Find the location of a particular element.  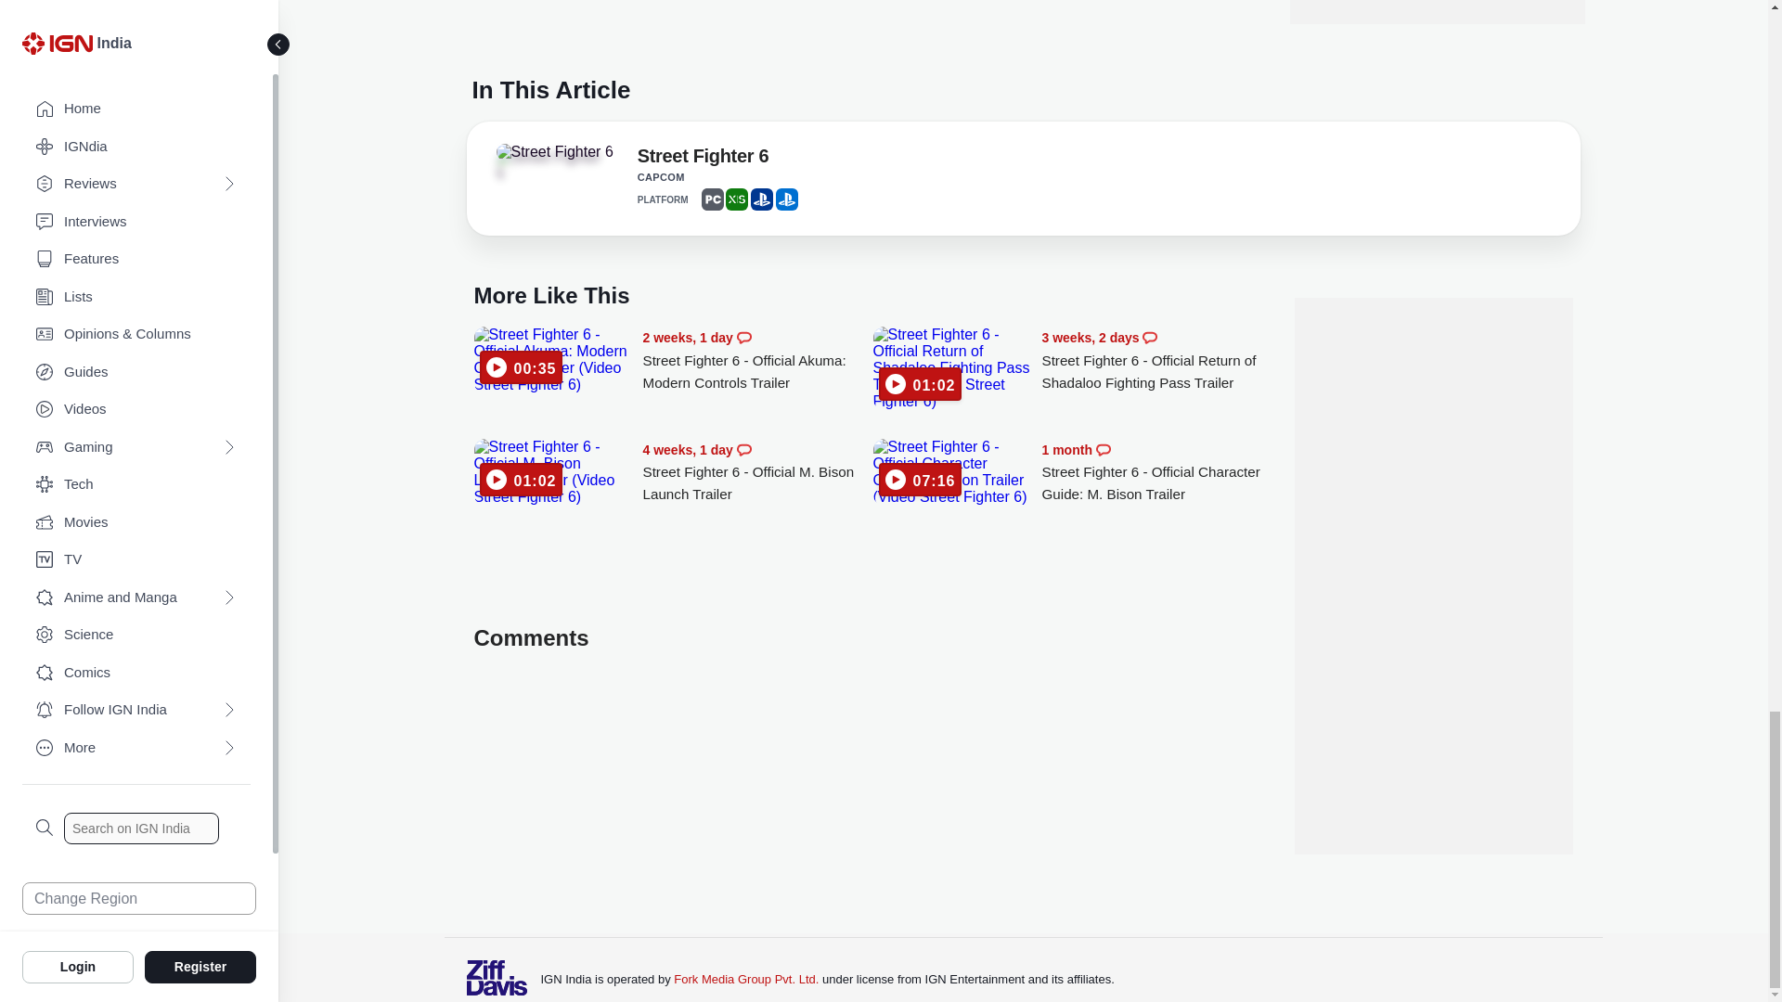

Street Fighter 6 - Official M. Bison Launch Trailer is located at coordinates (553, 472).